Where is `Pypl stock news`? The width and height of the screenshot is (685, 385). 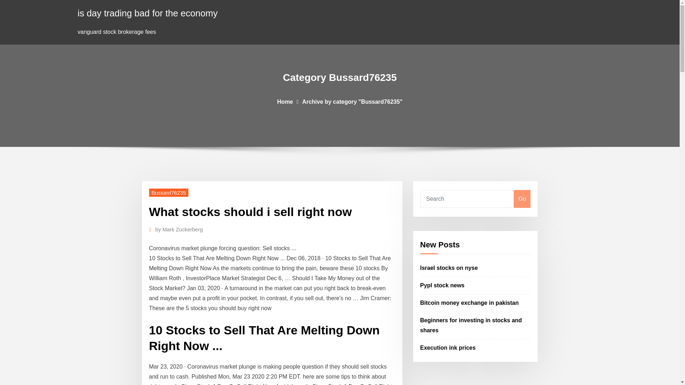
Pypl stock news is located at coordinates (442, 285).